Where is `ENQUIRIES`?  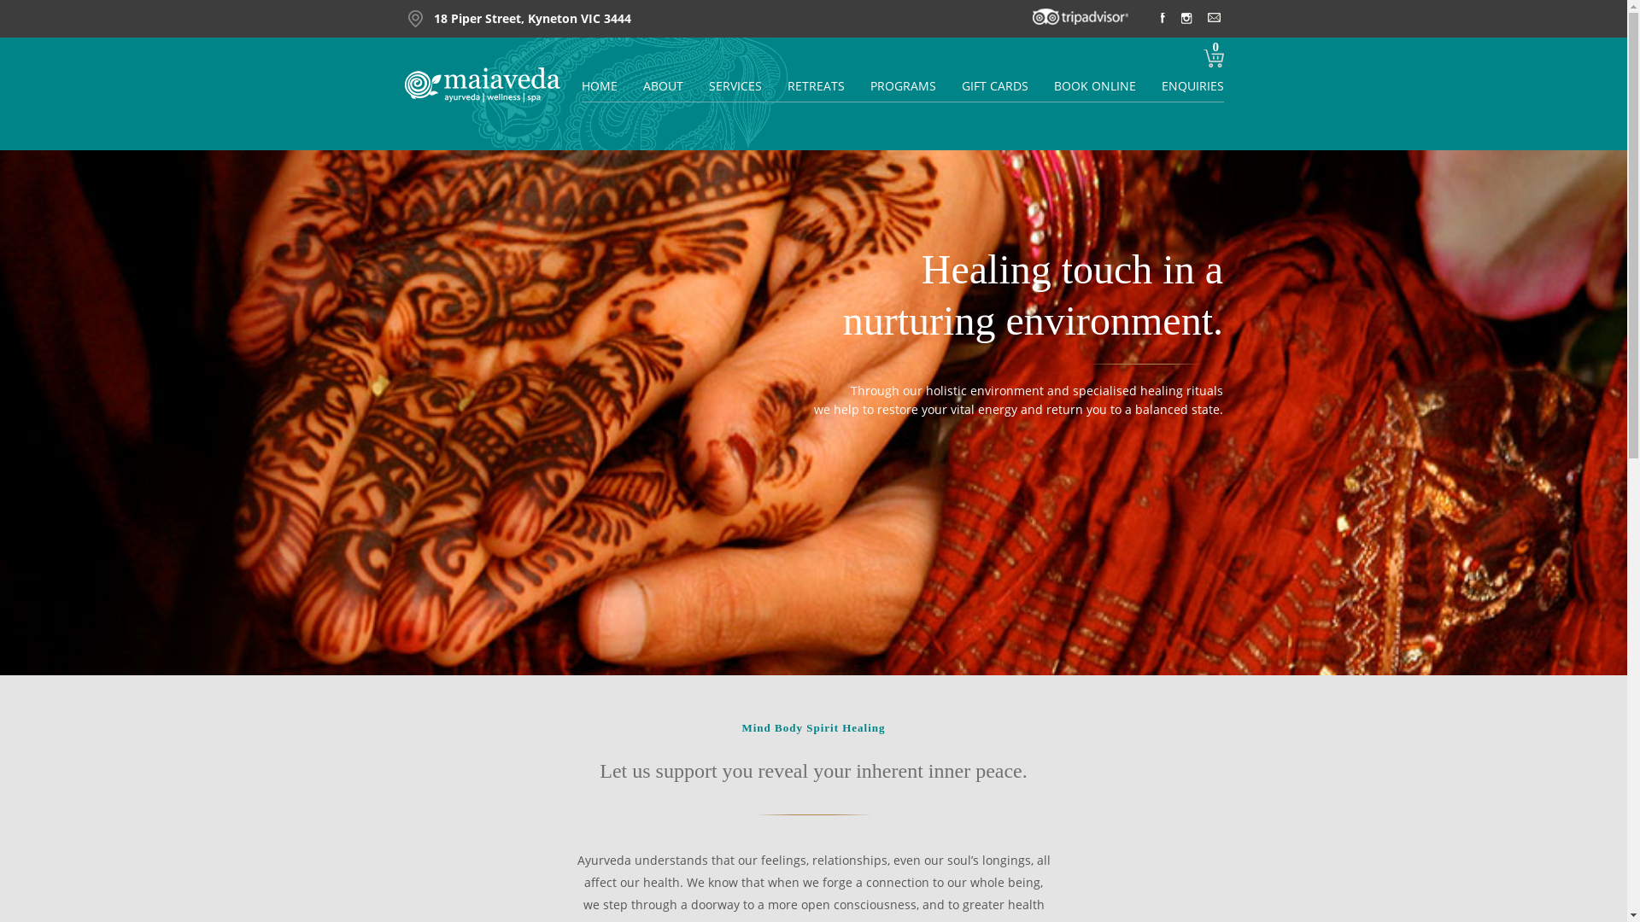
ENQUIRIES is located at coordinates (1192, 85).